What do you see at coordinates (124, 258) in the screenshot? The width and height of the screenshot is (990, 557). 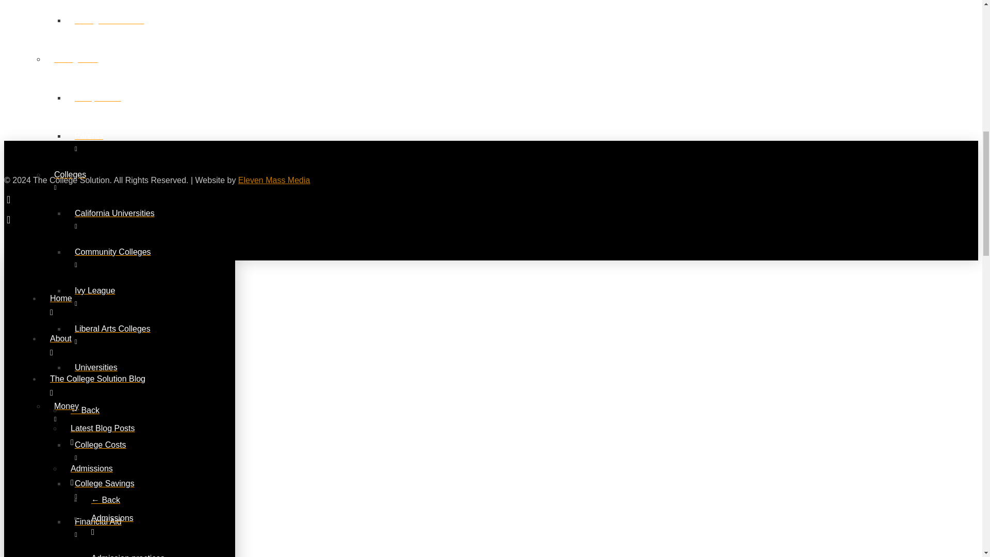 I see `Community Colleges` at bounding box center [124, 258].